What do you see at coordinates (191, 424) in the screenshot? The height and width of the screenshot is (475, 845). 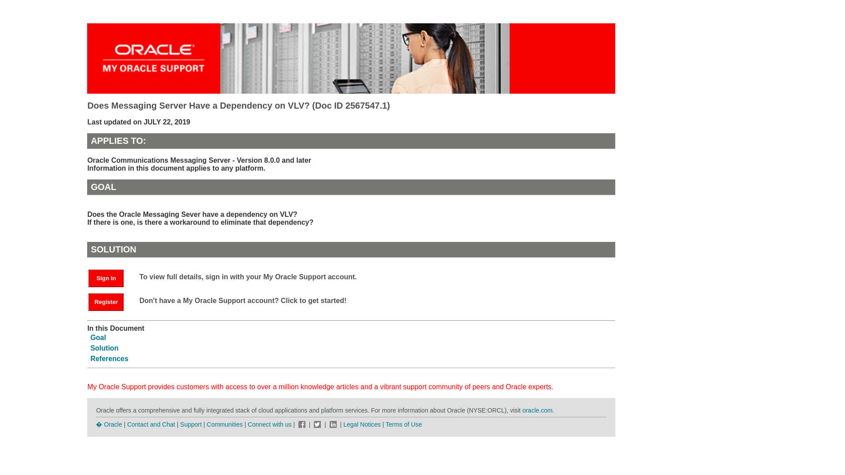 I see `Support` at bounding box center [191, 424].